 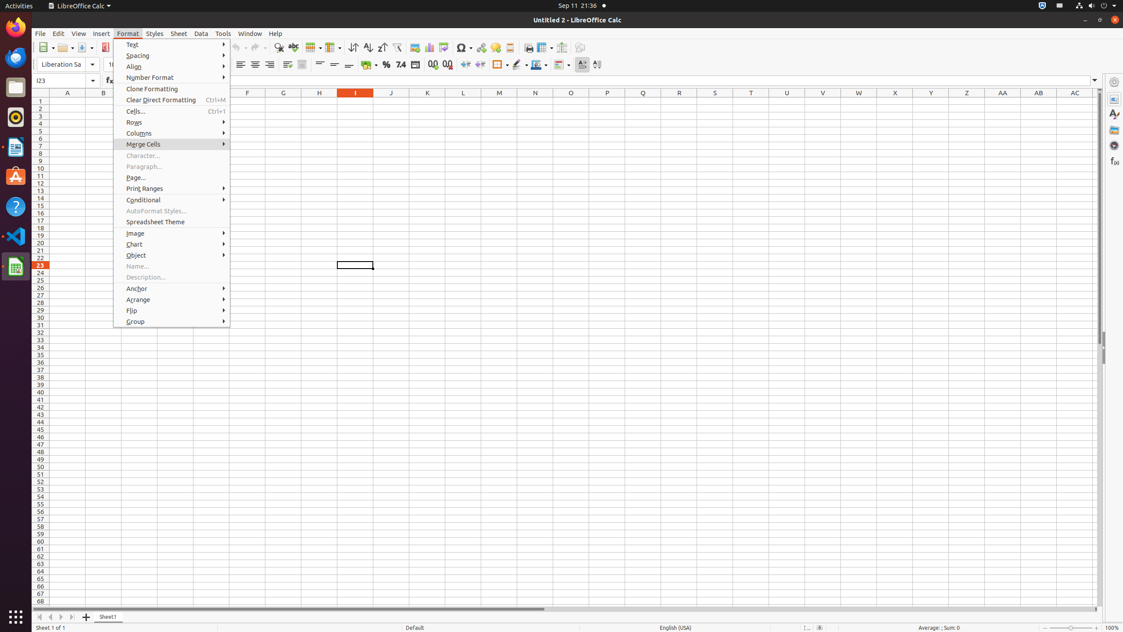 What do you see at coordinates (172, 222) in the screenshot?
I see `Spreadsheet Theme` at bounding box center [172, 222].